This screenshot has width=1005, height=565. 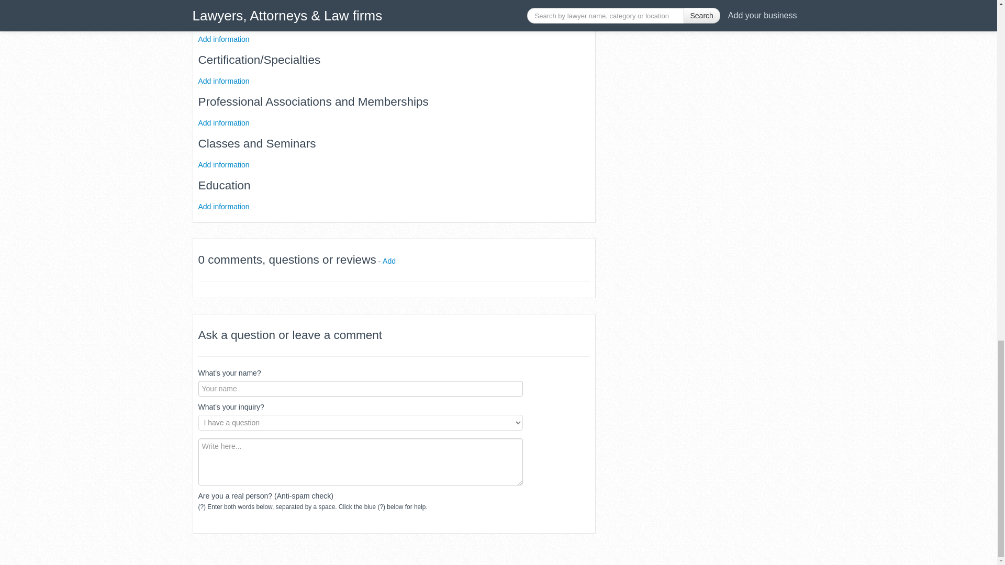 What do you see at coordinates (224, 164) in the screenshot?
I see `Add information` at bounding box center [224, 164].